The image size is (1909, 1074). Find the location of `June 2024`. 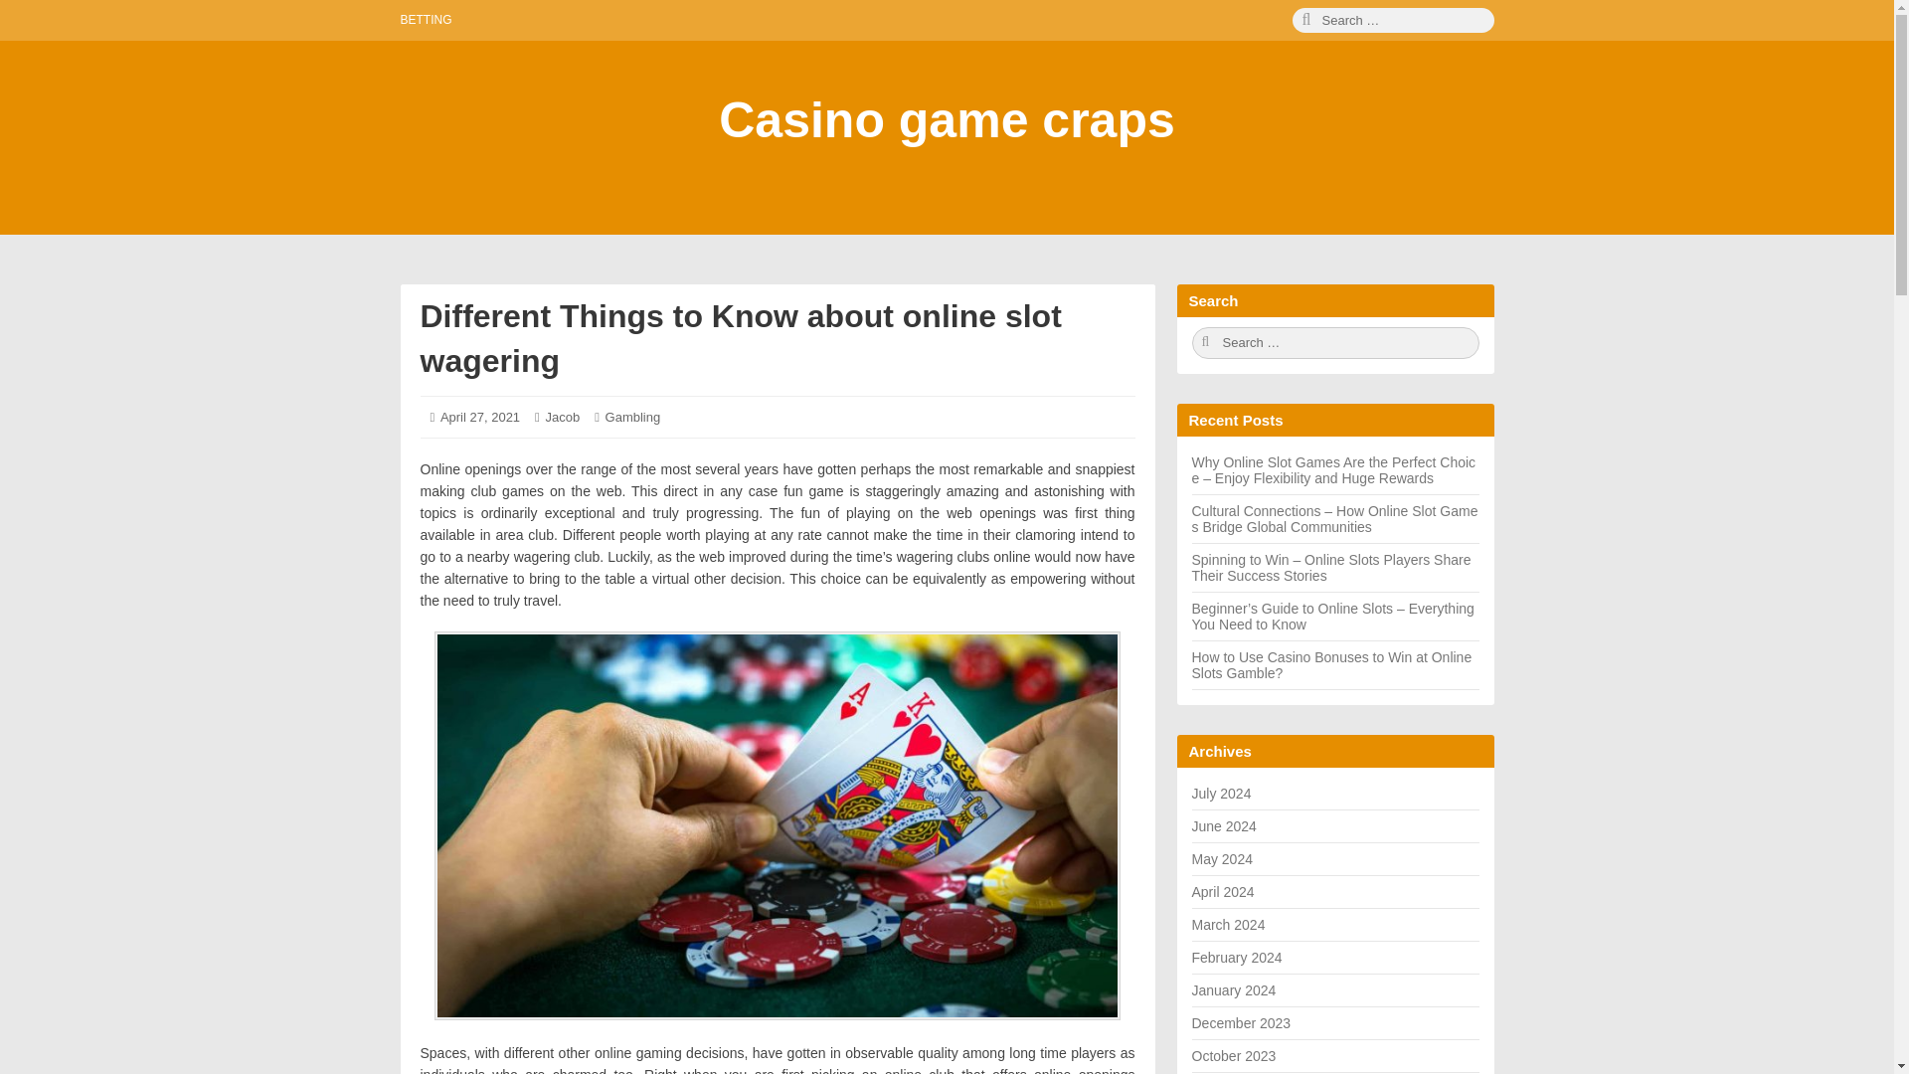

June 2024 is located at coordinates (1223, 825).